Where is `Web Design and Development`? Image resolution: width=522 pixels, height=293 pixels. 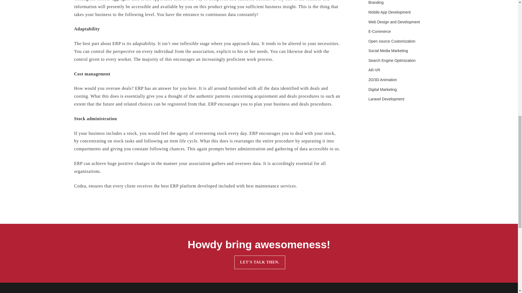
Web Design and Development is located at coordinates (405, 23).